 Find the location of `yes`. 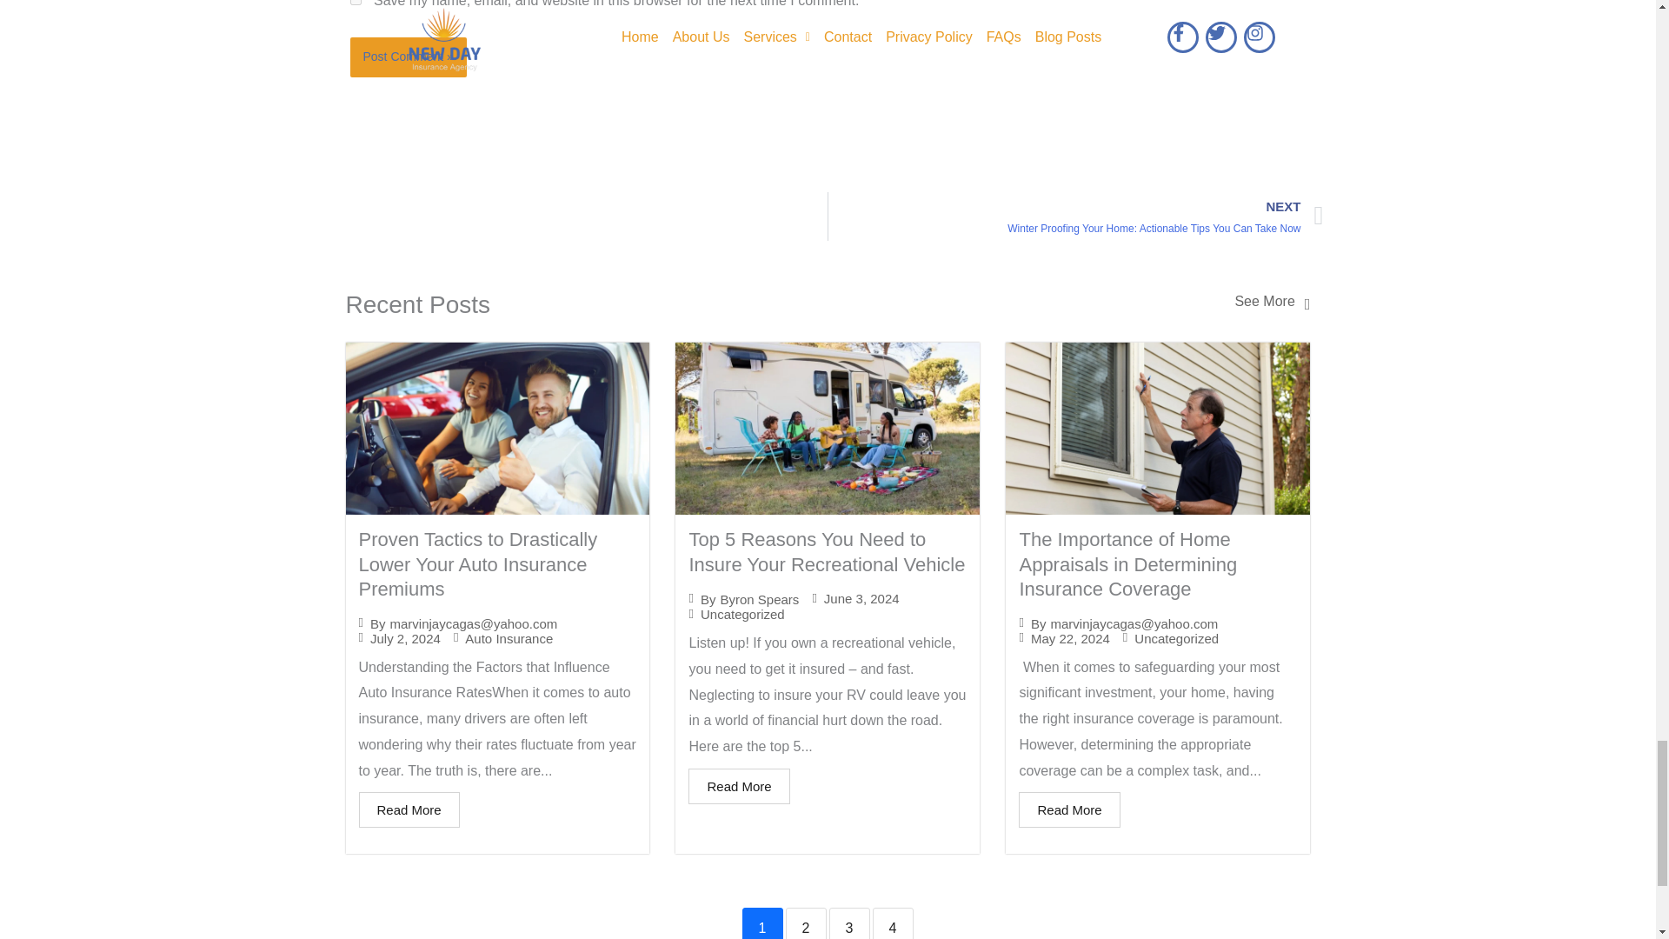

yes is located at coordinates (355, 3).